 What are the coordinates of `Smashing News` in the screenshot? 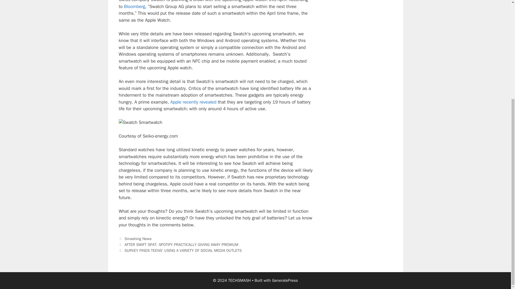 It's located at (138, 239).